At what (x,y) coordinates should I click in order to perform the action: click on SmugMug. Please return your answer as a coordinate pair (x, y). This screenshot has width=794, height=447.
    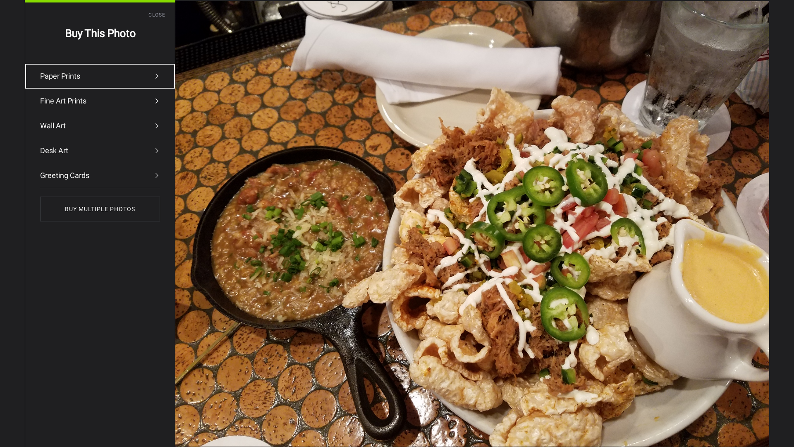
    Looking at the image, I should click on (32, 12).